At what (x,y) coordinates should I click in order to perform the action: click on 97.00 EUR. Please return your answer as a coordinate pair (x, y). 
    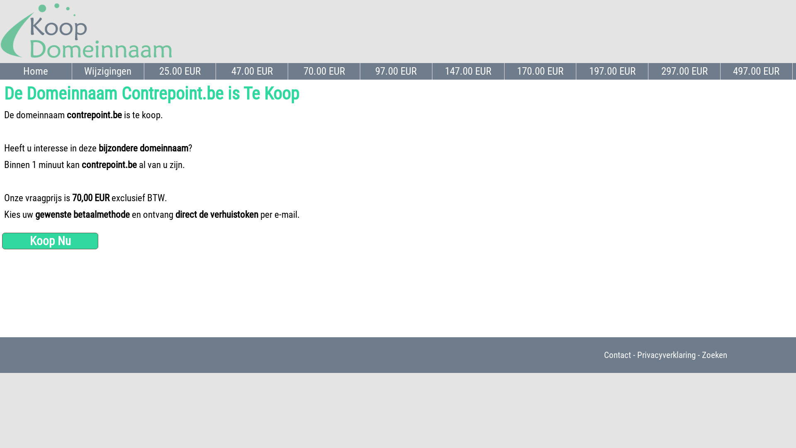
    Looking at the image, I should click on (396, 71).